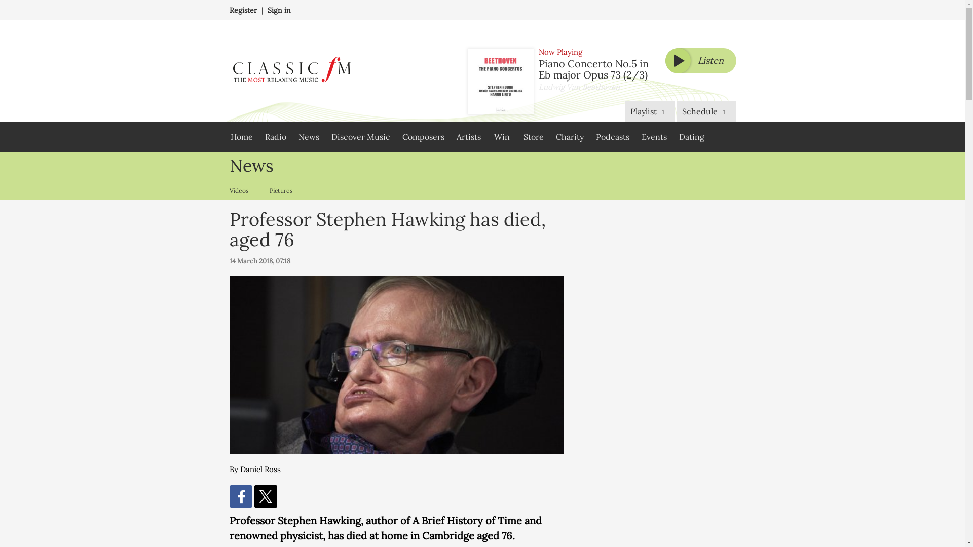 This screenshot has width=973, height=547. What do you see at coordinates (275, 137) in the screenshot?
I see `Radio` at bounding box center [275, 137].